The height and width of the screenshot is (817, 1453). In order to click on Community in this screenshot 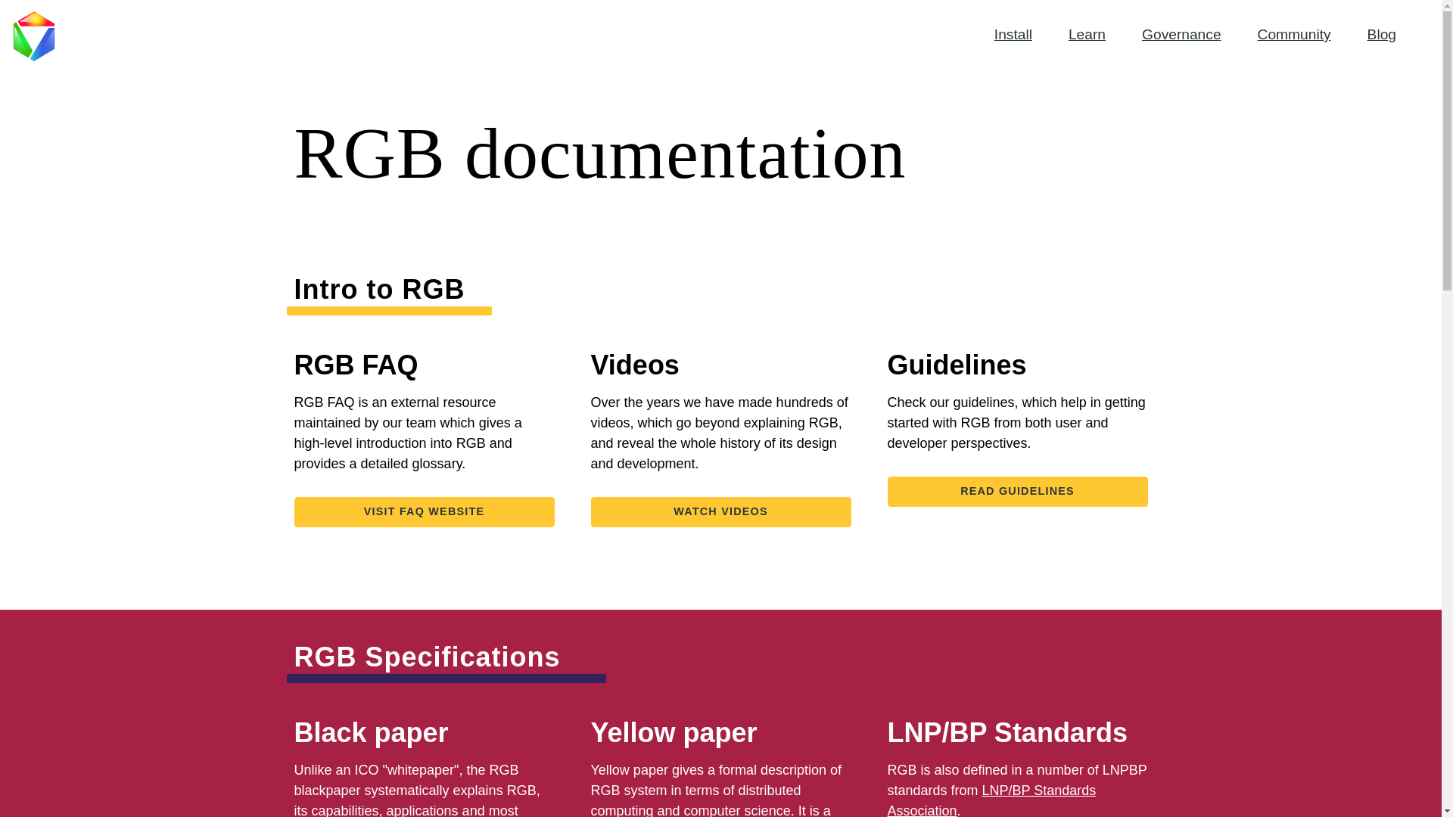, I will do `click(1294, 34)`.